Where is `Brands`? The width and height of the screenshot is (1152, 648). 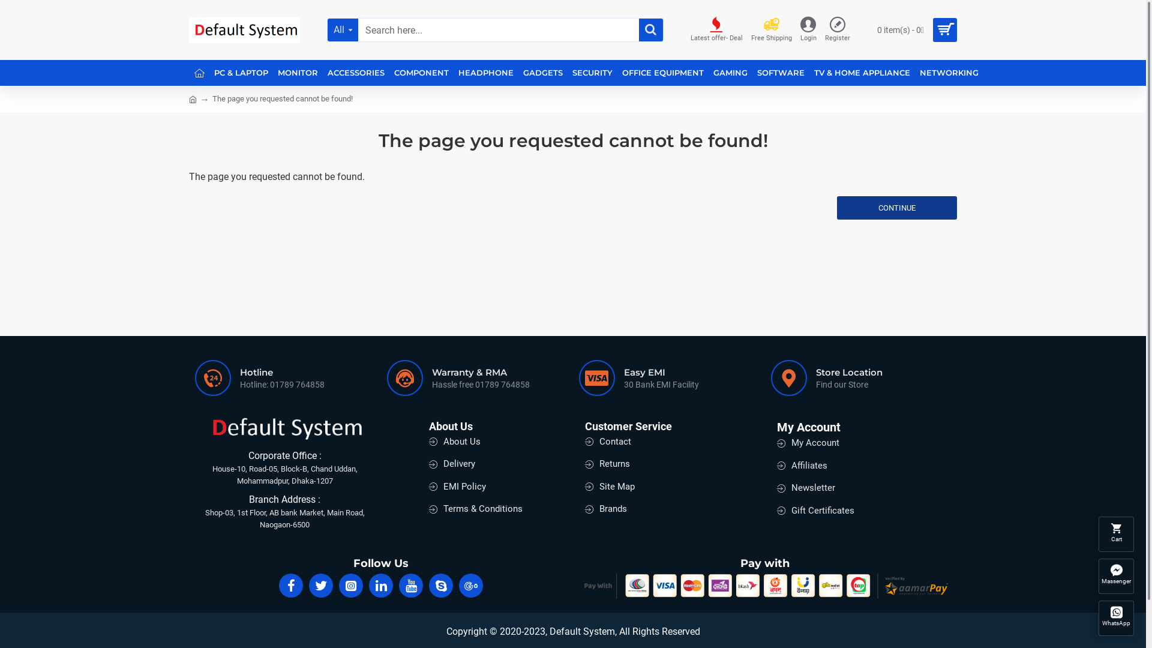
Brands is located at coordinates (606, 512).